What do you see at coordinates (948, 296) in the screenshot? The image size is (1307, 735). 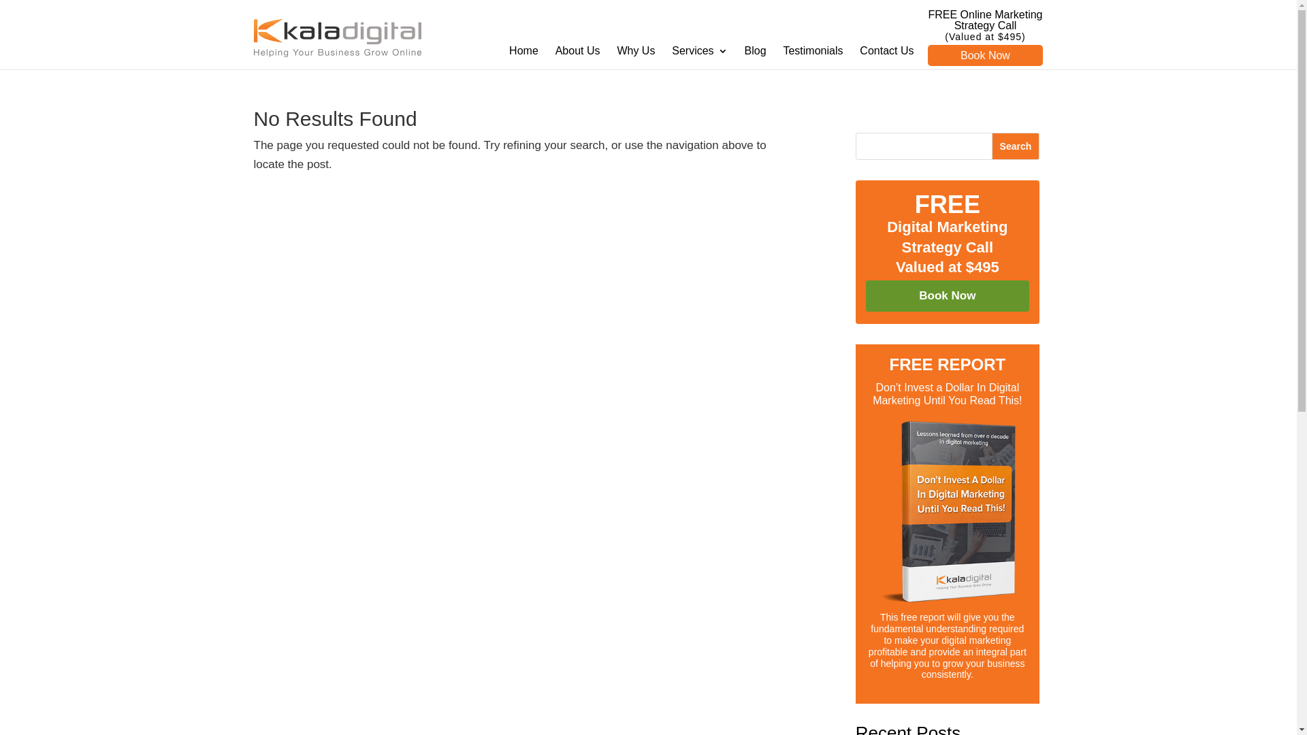 I see `Book Now` at bounding box center [948, 296].